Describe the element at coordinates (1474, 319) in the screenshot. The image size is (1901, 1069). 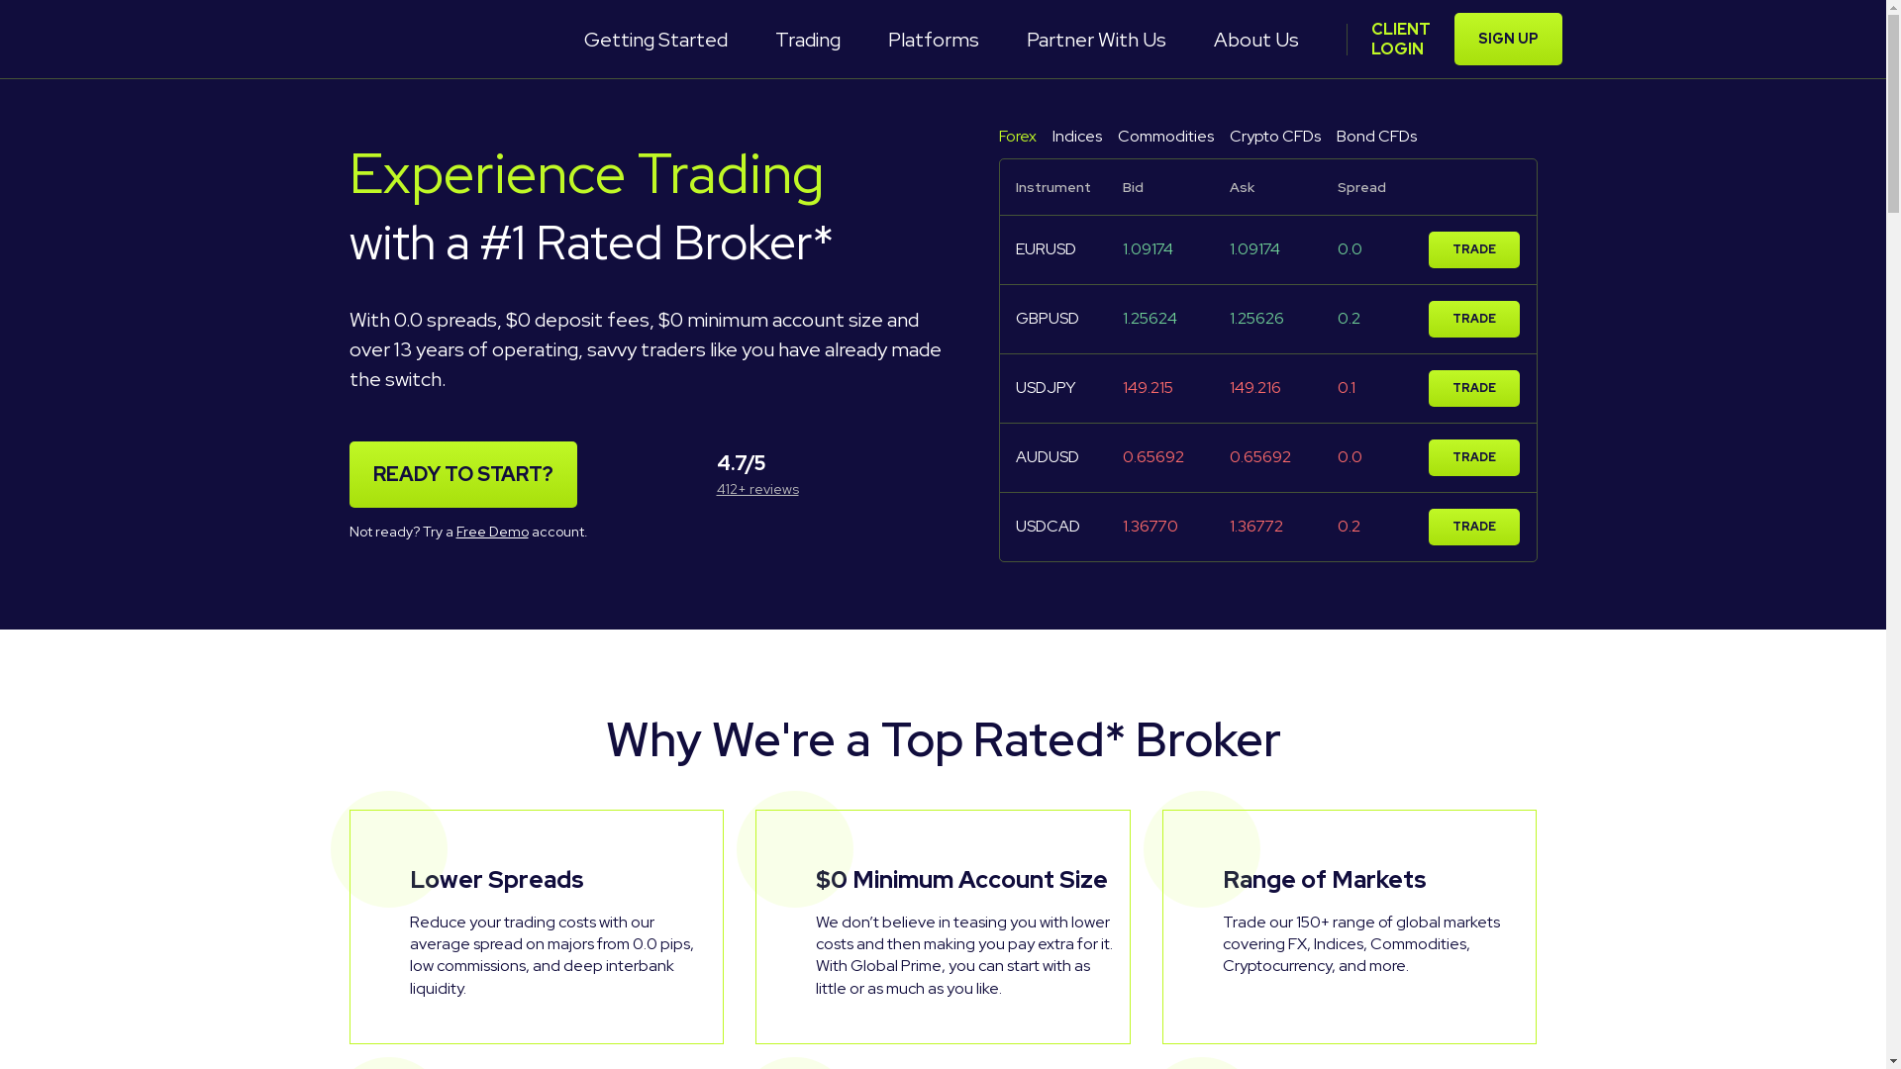
I see `TRADE` at that location.